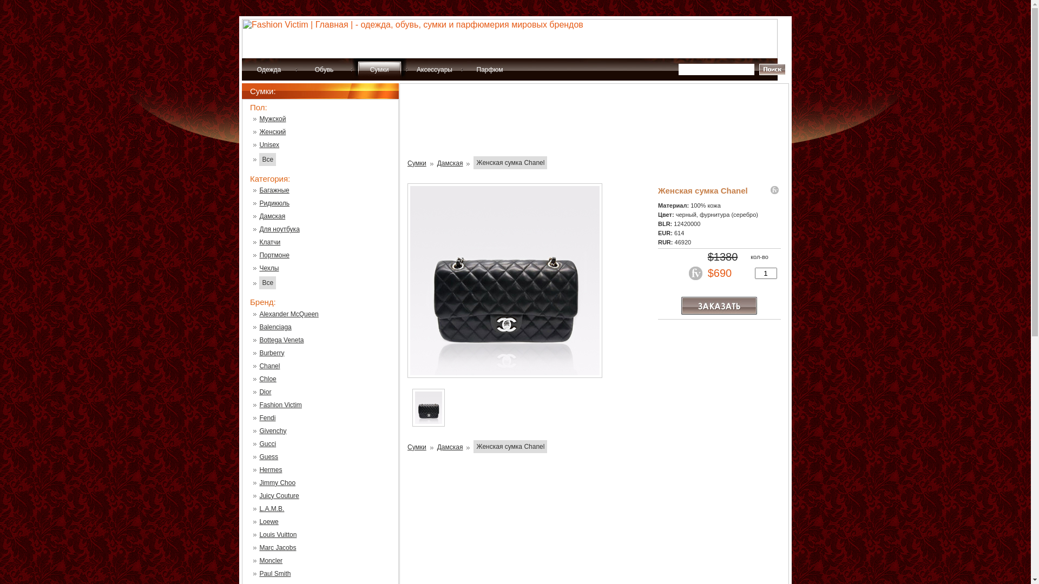  I want to click on Bottega Veneta, so click(281, 340).